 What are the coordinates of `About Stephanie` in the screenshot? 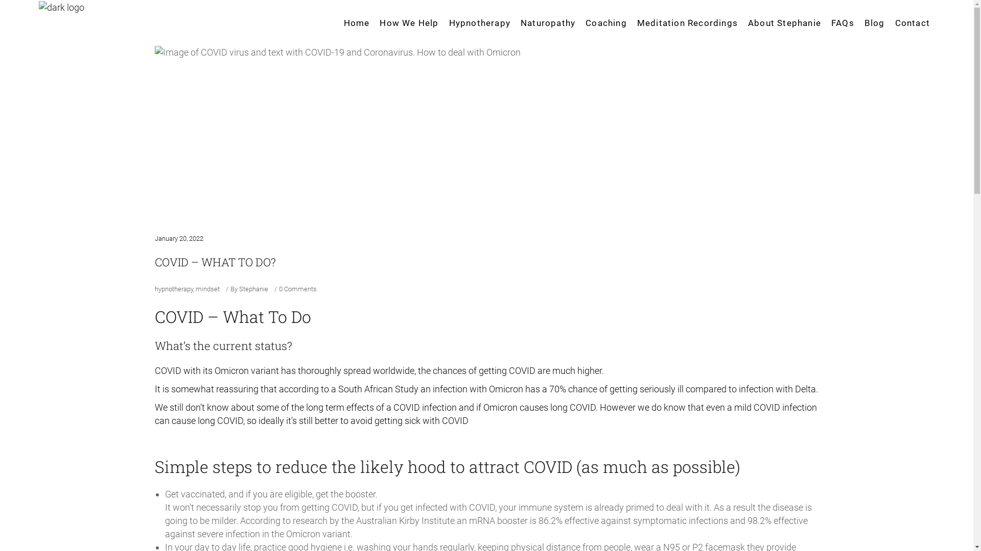 It's located at (785, 23).